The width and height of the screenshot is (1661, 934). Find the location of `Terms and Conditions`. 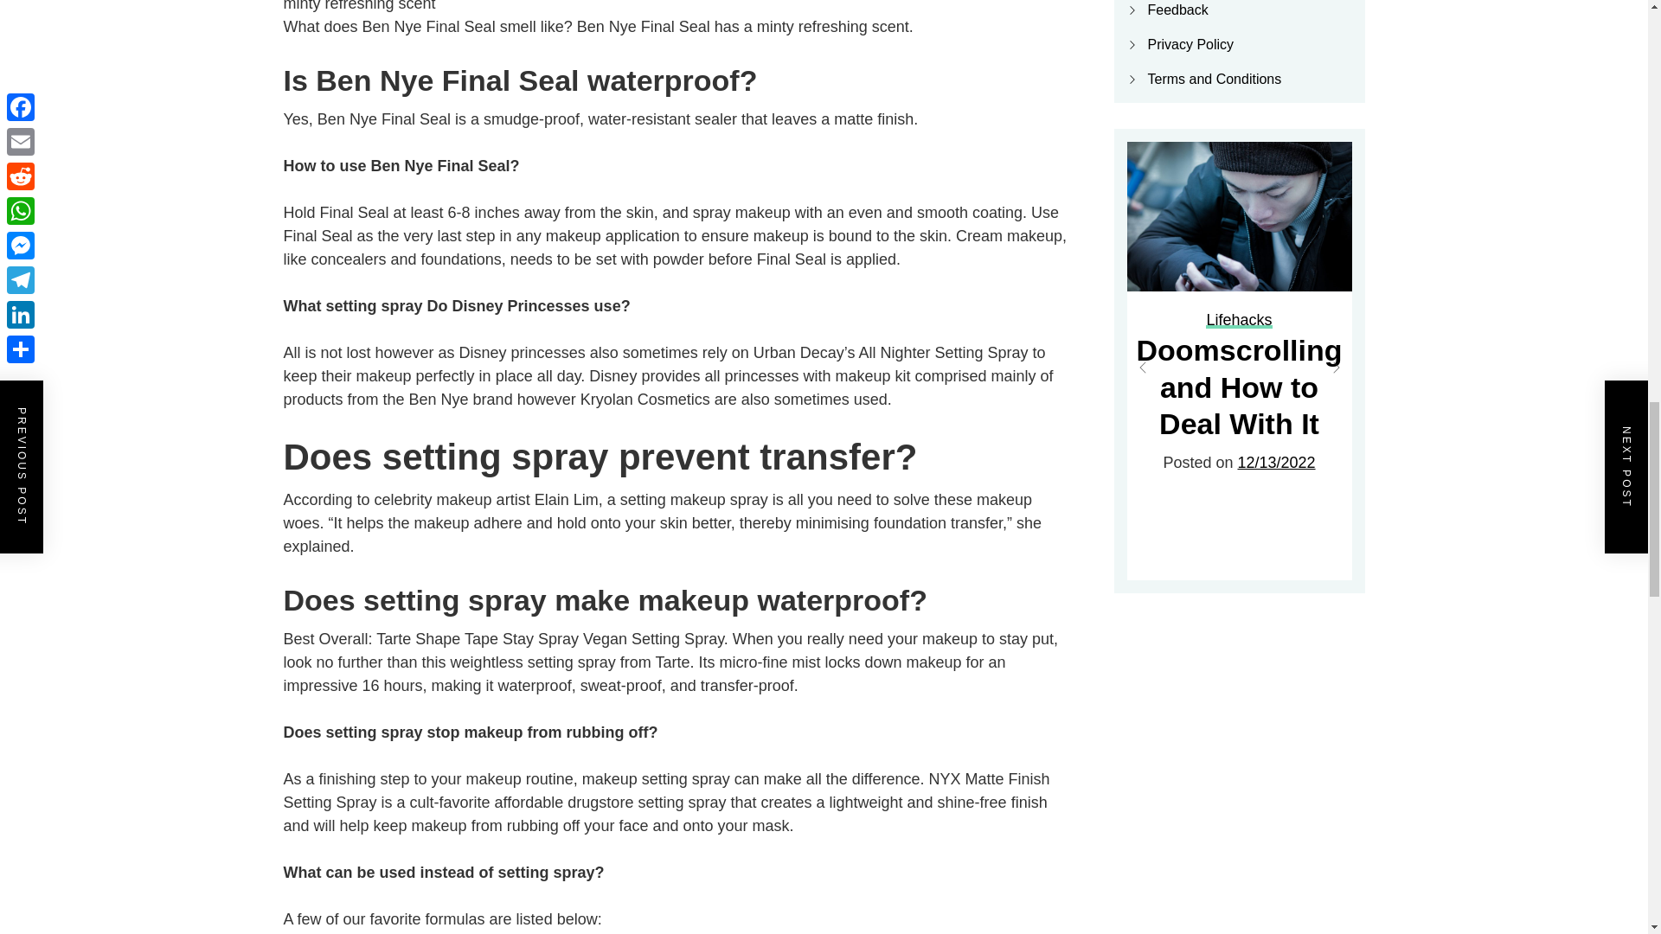

Terms and Conditions is located at coordinates (1214, 80).